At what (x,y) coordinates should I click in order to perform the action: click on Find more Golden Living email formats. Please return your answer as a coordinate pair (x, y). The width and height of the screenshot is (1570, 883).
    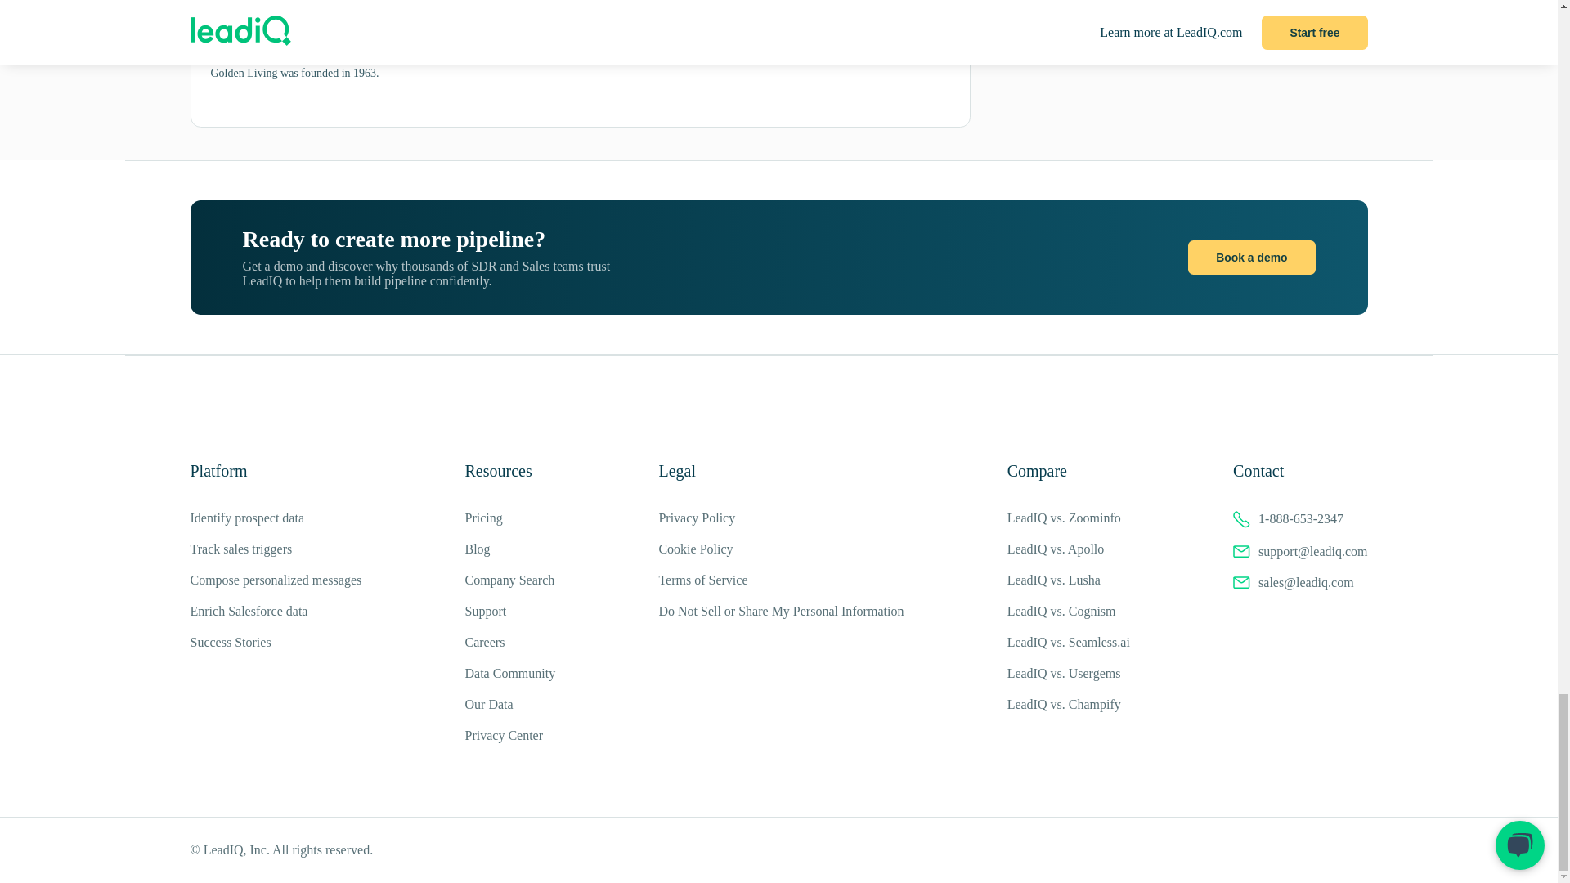
    Looking at the image, I should click on (590, 2).